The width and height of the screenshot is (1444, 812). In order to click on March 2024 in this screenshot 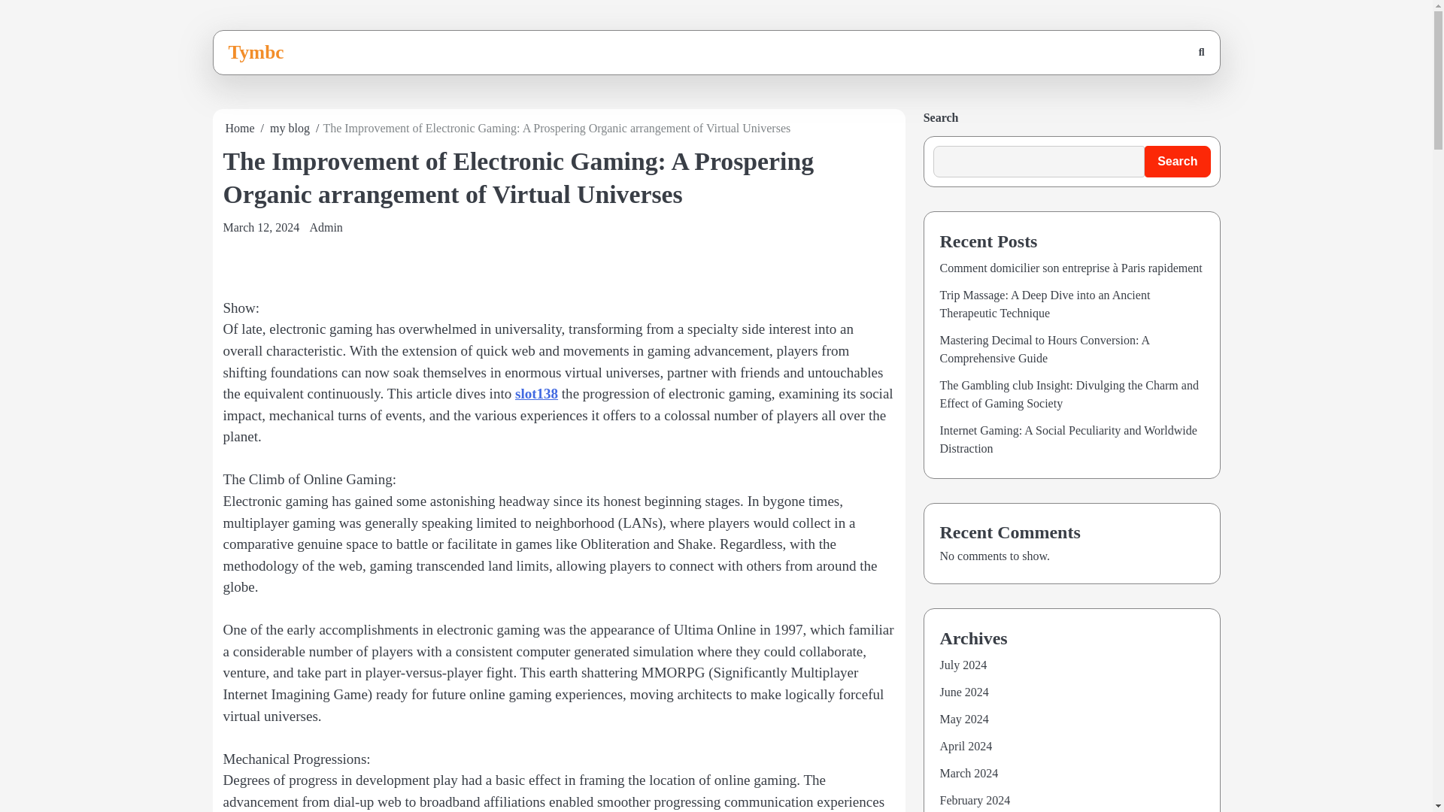, I will do `click(969, 773)`.